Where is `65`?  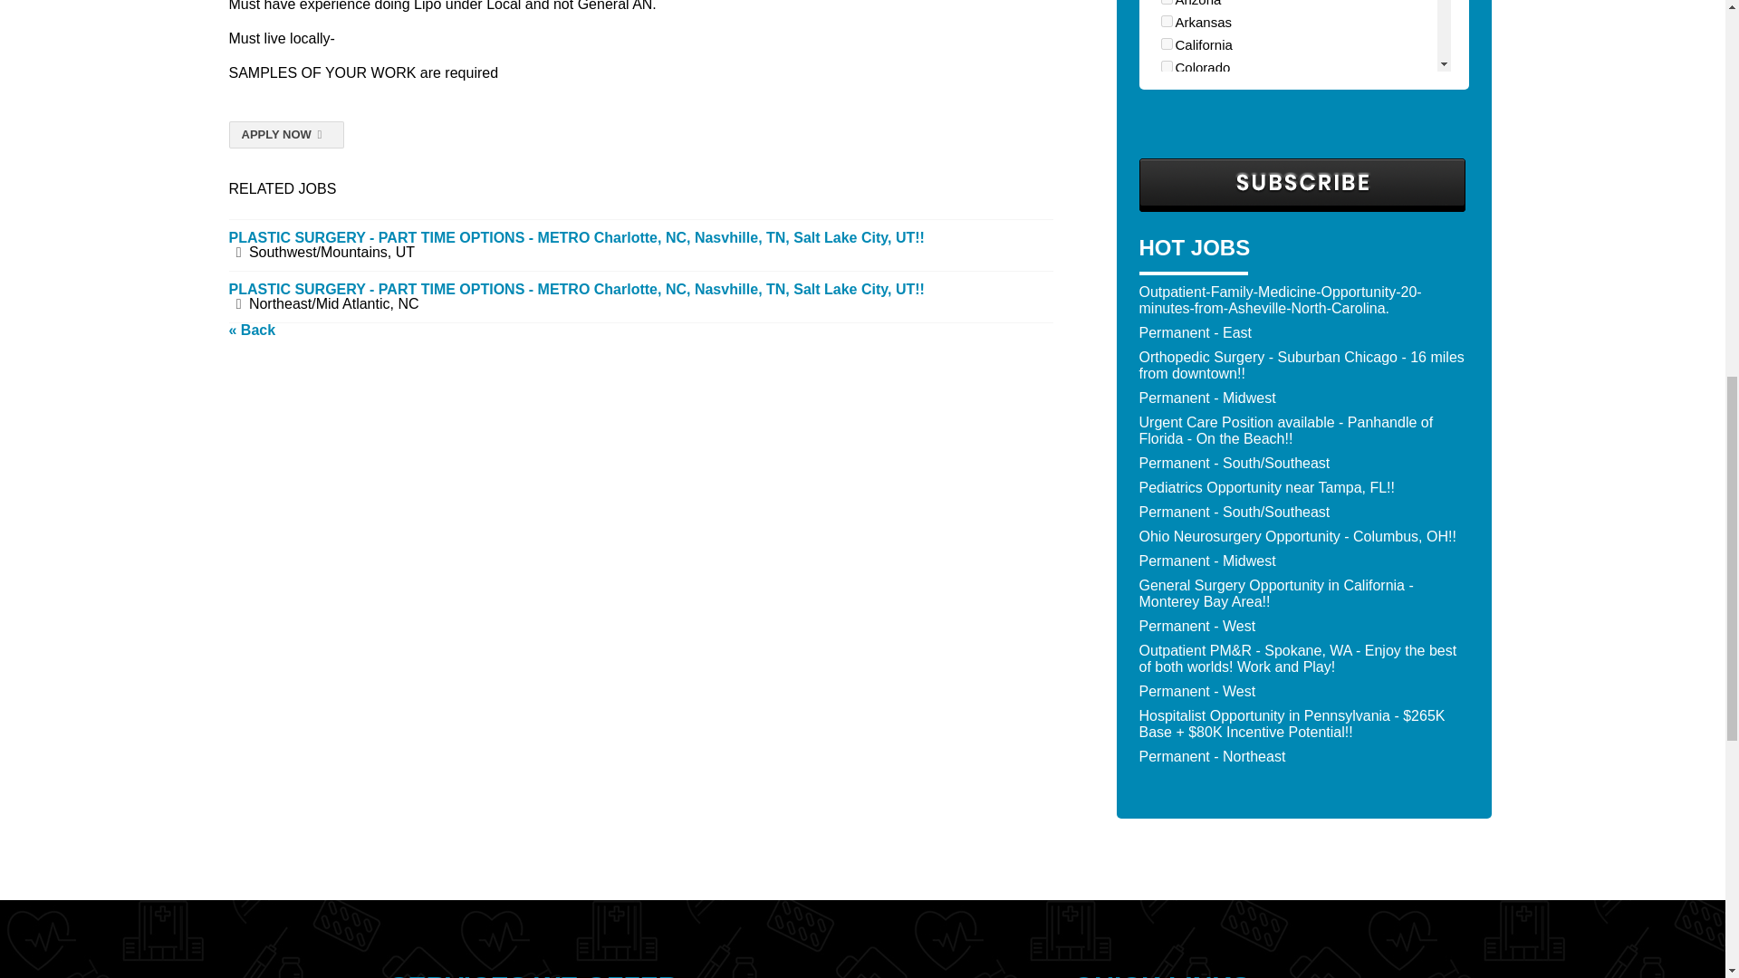 65 is located at coordinates (1167, 3).